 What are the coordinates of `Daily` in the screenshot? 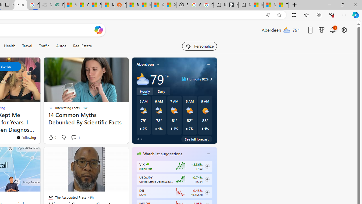 It's located at (161, 91).